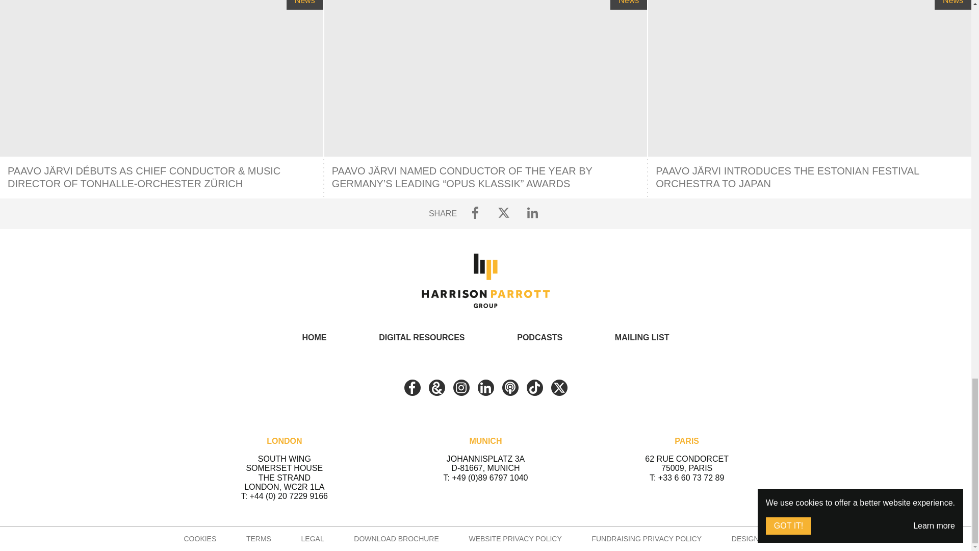  What do you see at coordinates (436, 388) in the screenshot?
I see `Google Arts and Culture` at bounding box center [436, 388].